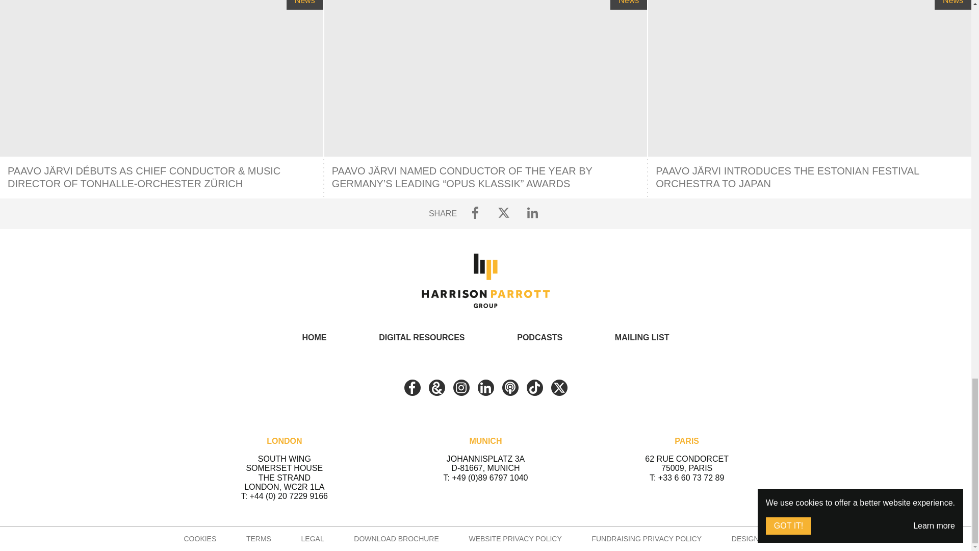  What do you see at coordinates (436, 388) in the screenshot?
I see `Google Arts and Culture` at bounding box center [436, 388].